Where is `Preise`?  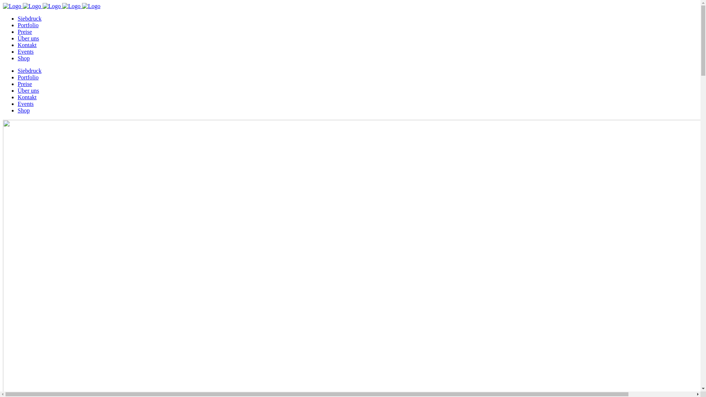
Preise is located at coordinates (25, 84).